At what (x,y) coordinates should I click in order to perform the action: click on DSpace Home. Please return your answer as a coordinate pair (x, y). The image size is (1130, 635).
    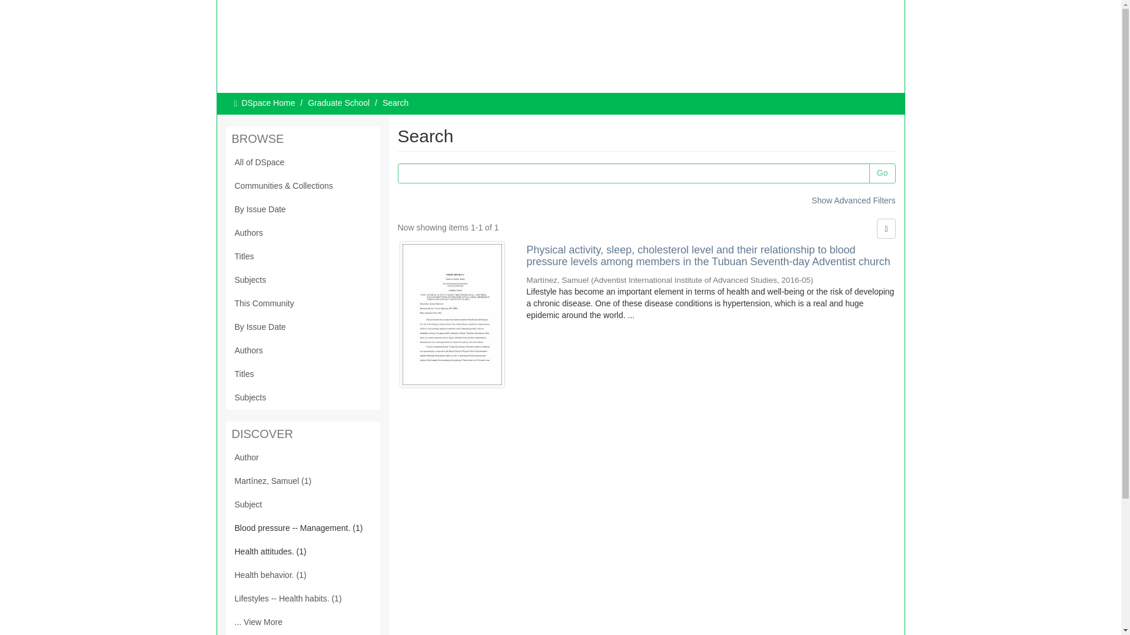
    Looking at the image, I should click on (268, 102).